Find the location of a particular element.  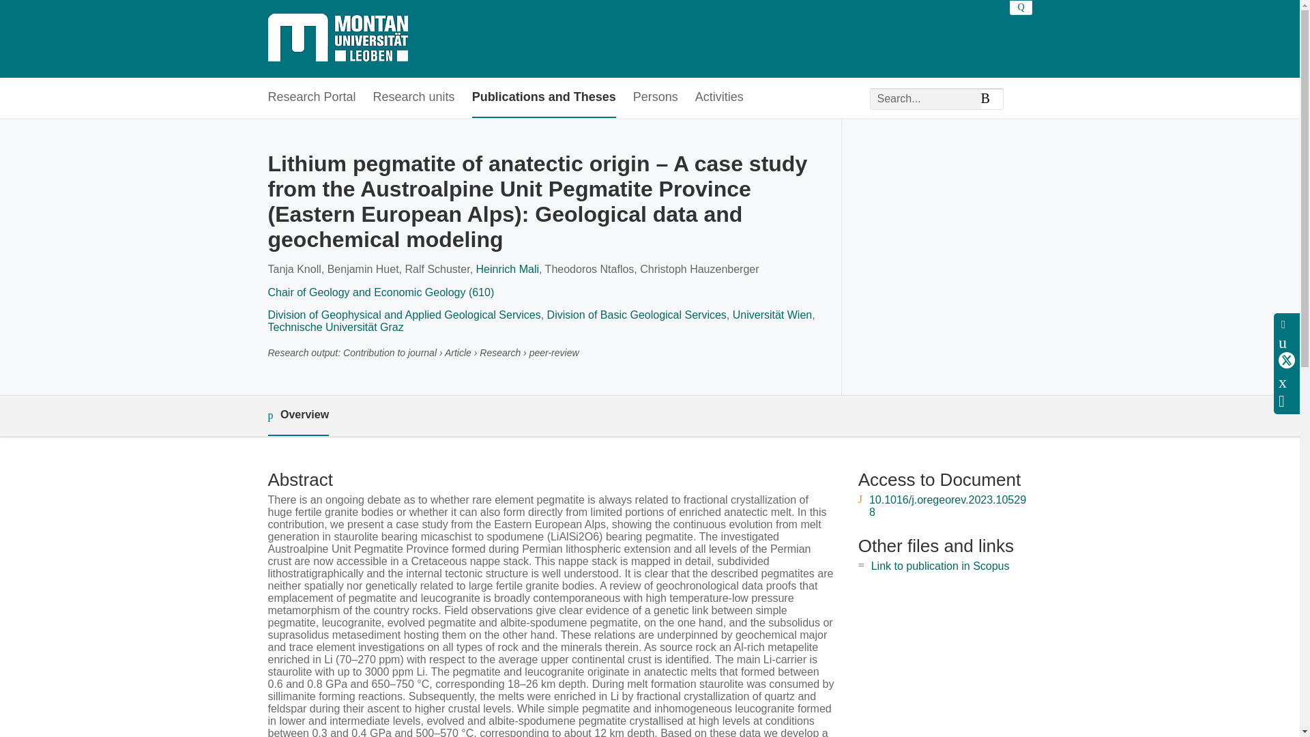

Division of Basic Geological Services is located at coordinates (637, 314).